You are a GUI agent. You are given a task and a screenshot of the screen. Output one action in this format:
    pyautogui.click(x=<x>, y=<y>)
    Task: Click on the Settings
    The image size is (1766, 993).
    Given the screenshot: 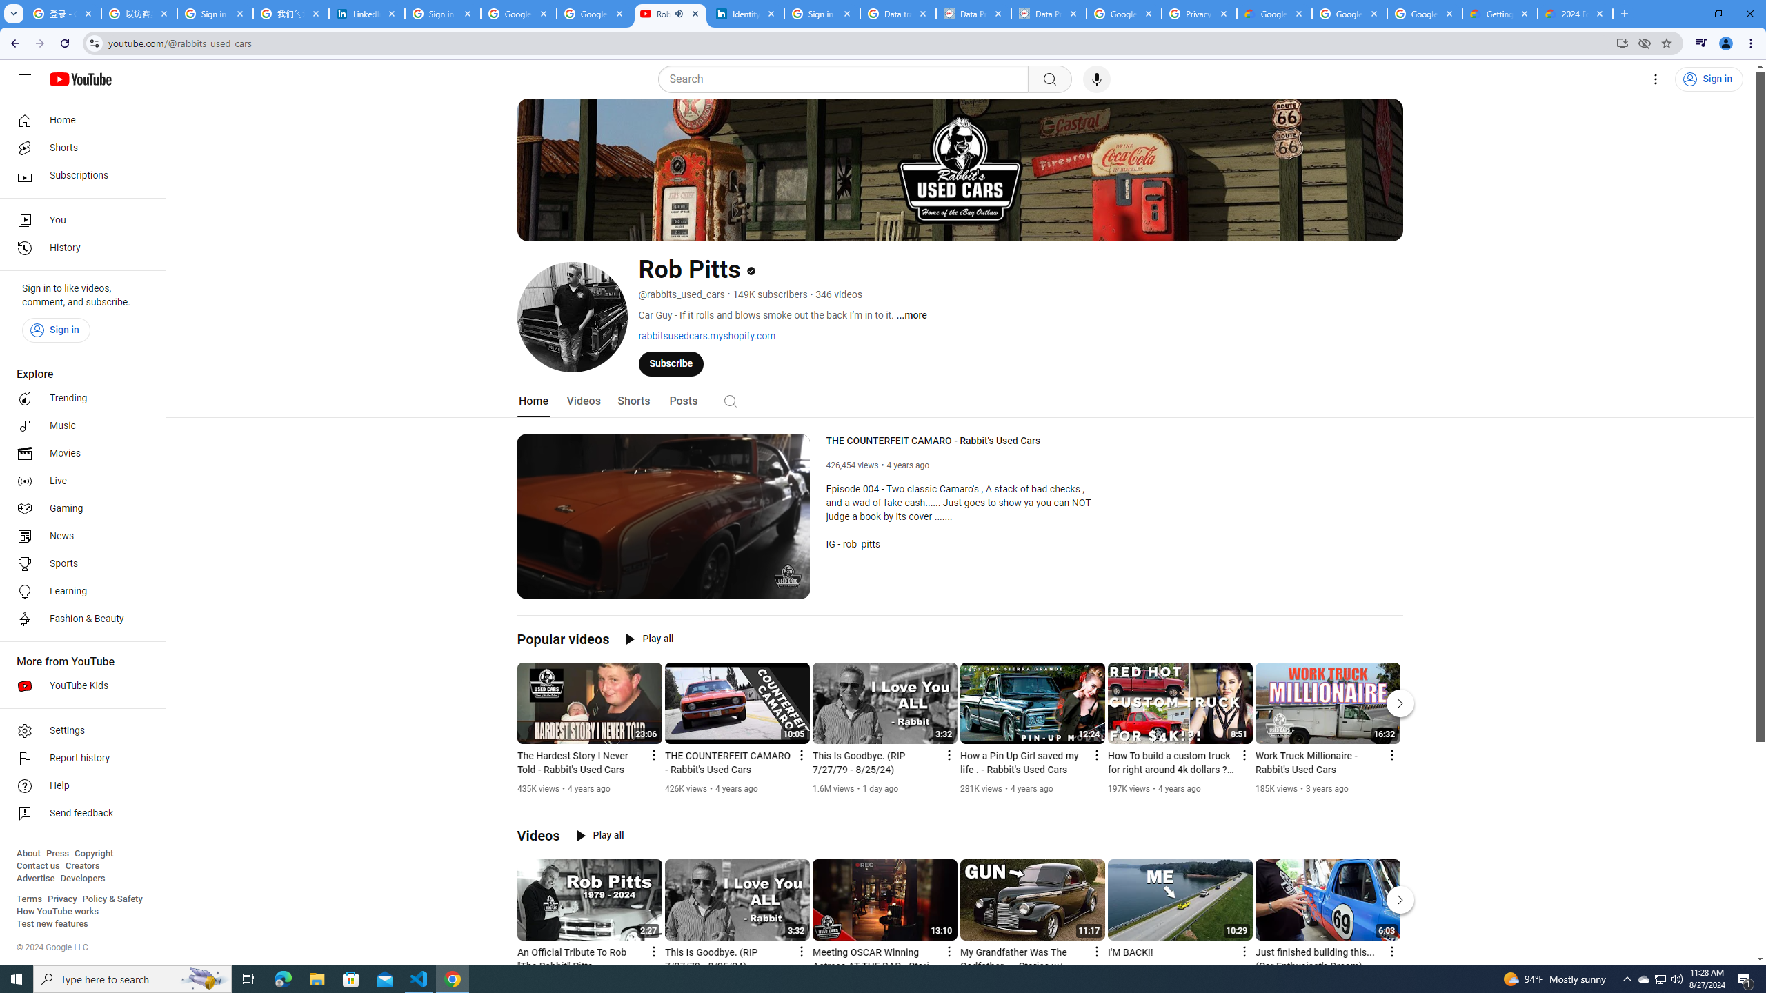 What is the action you would take?
    pyautogui.click(x=764, y=586)
    